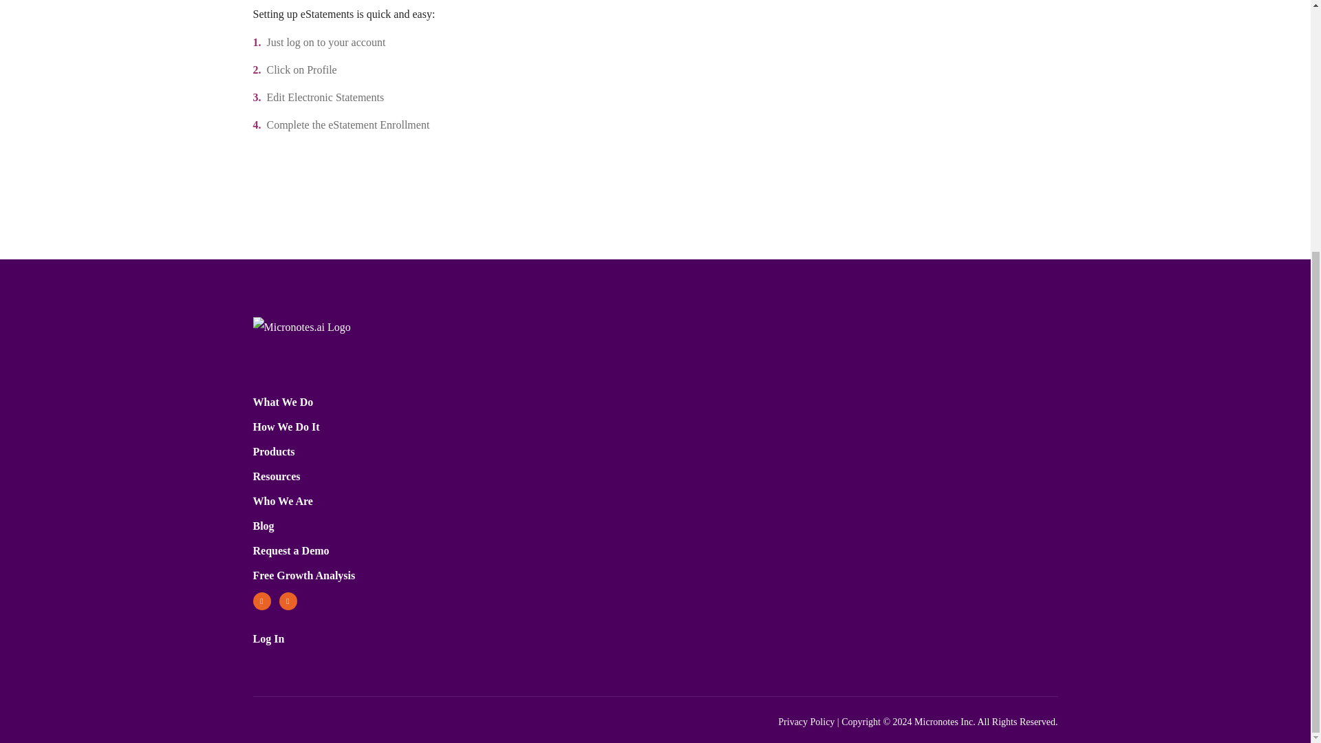 The height and width of the screenshot is (743, 1321). I want to click on What We Do, so click(283, 402).